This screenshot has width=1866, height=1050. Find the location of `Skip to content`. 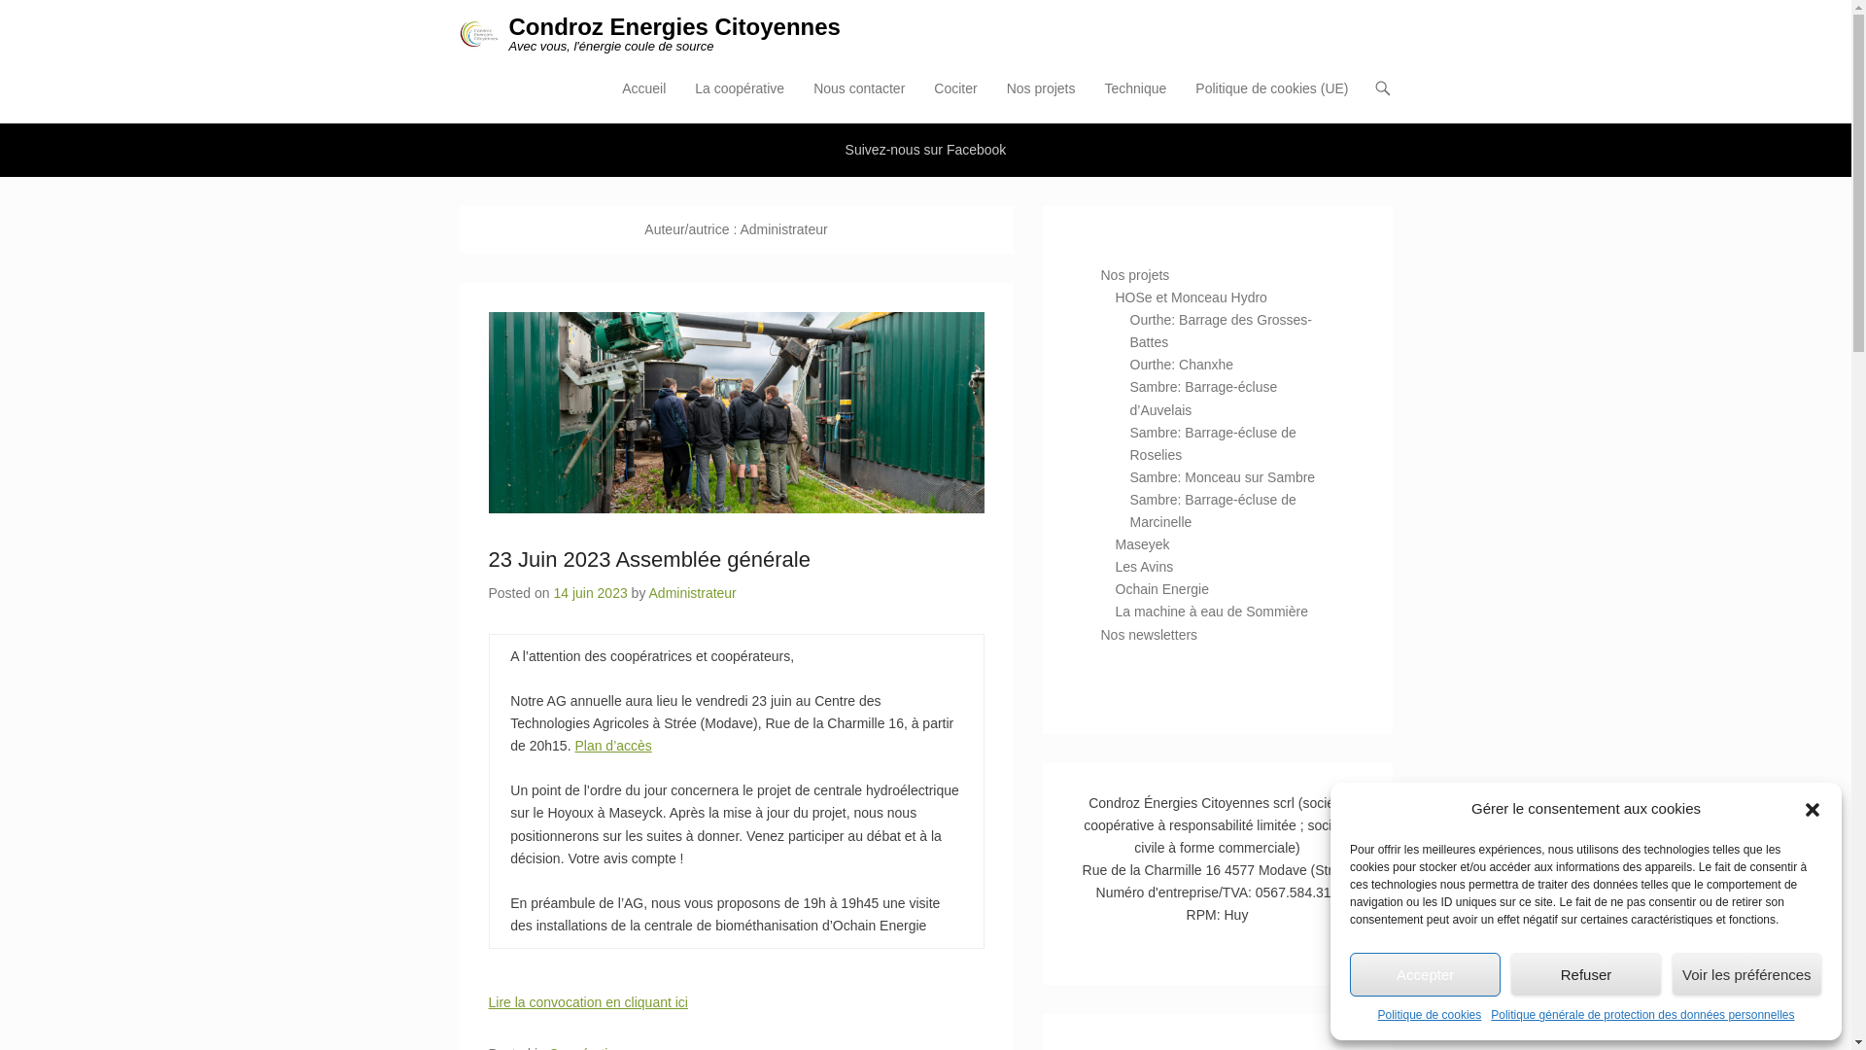

Skip to content is located at coordinates (657, 89).